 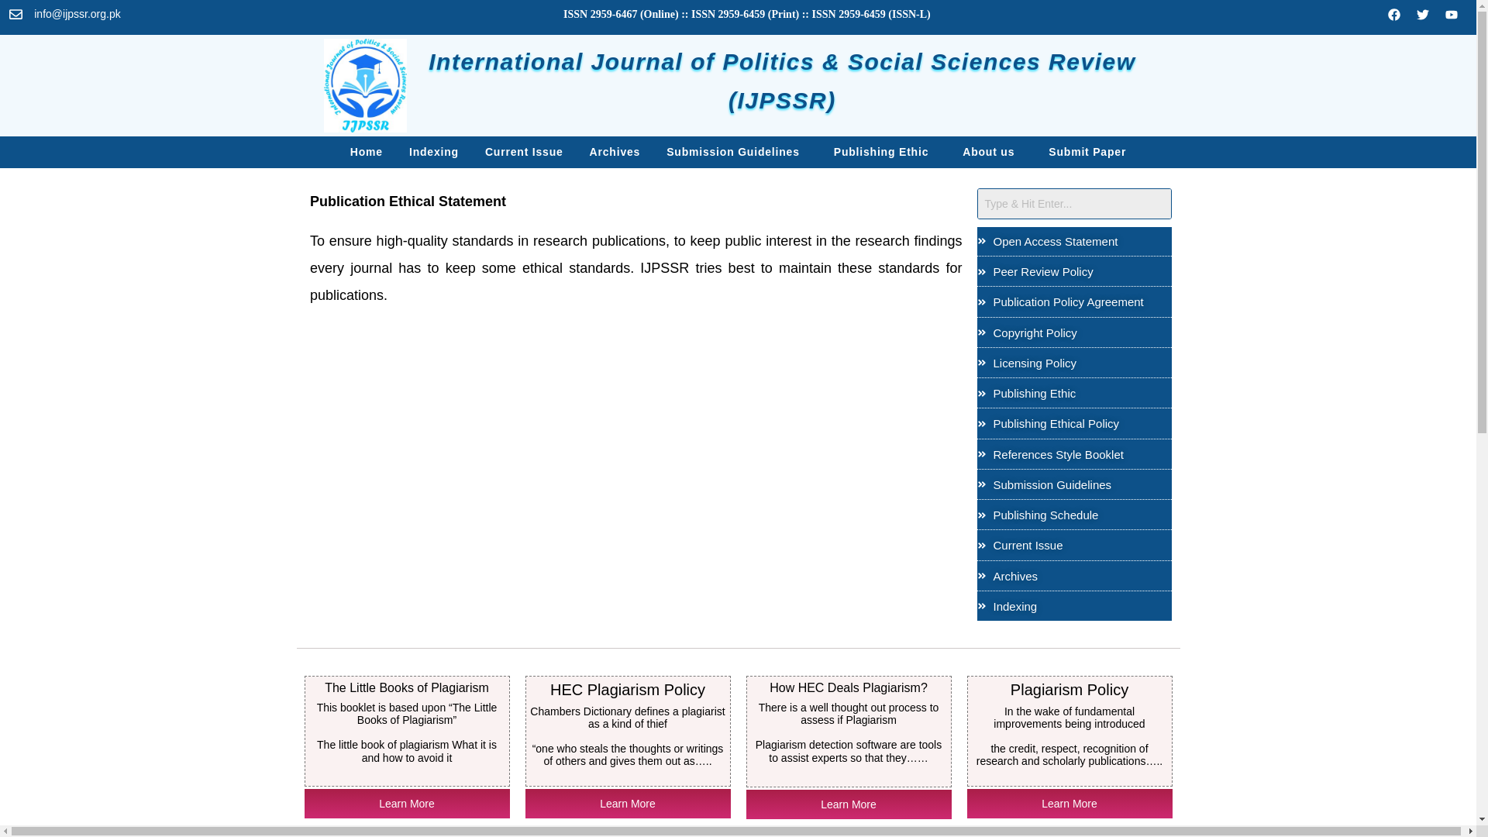 What do you see at coordinates (615, 152) in the screenshot?
I see `Archives` at bounding box center [615, 152].